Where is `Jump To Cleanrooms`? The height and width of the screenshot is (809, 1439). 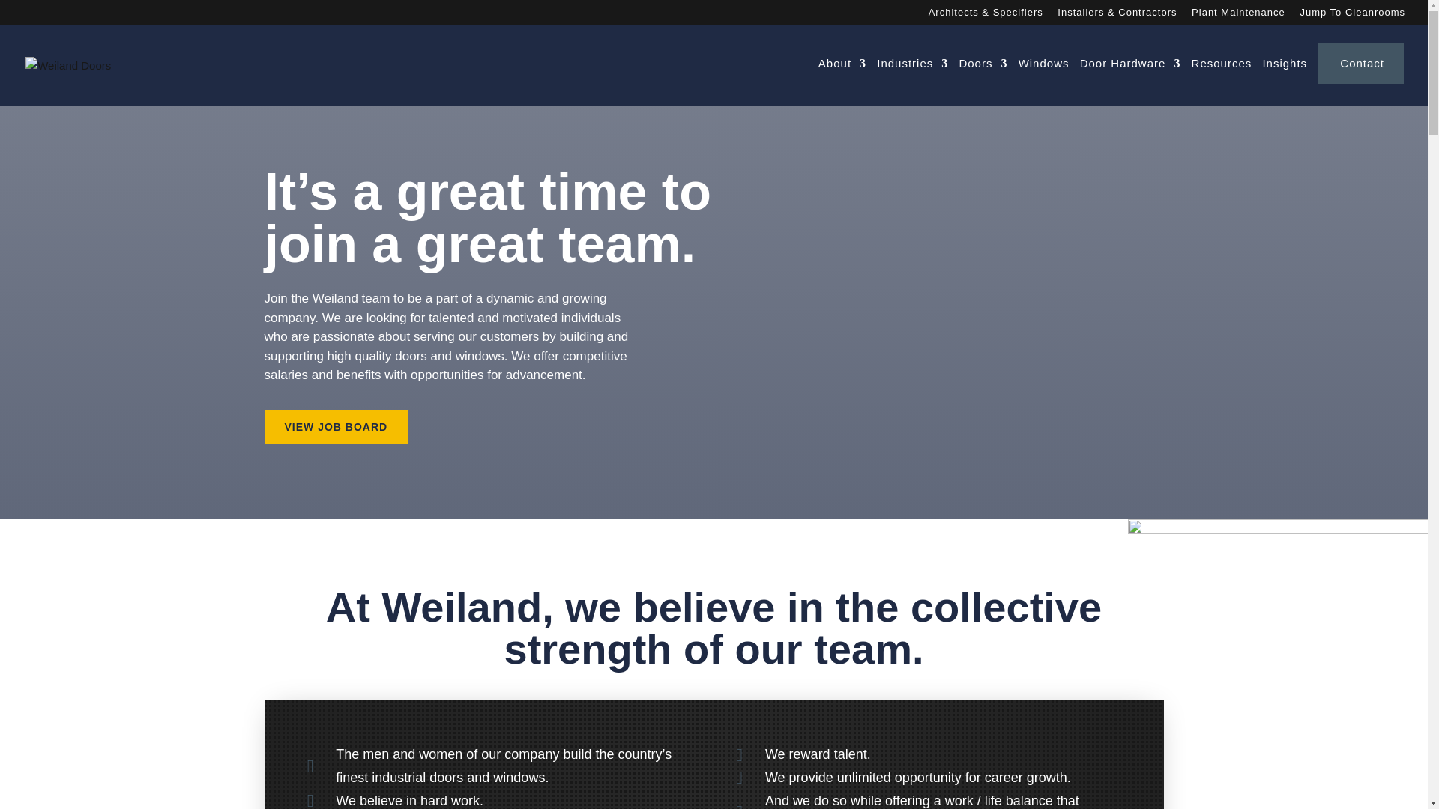 Jump To Cleanrooms is located at coordinates (1352, 16).